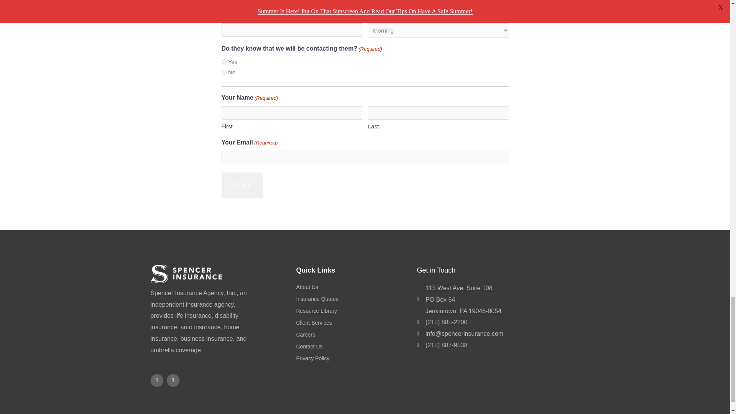  What do you see at coordinates (352, 359) in the screenshot?
I see `Privacy Policy` at bounding box center [352, 359].